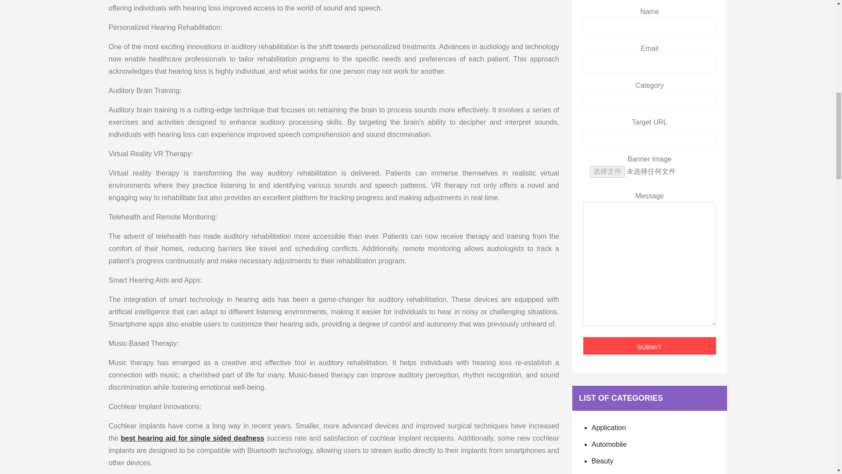 The width and height of the screenshot is (842, 474). What do you see at coordinates (193, 438) in the screenshot?
I see `best hearing aid for single sided deafness` at bounding box center [193, 438].